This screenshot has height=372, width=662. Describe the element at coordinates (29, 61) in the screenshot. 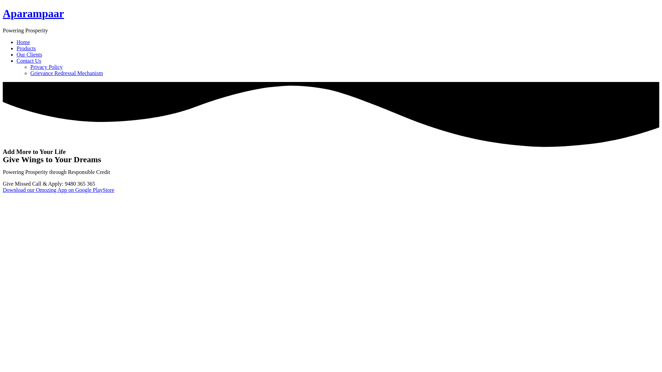

I see `Contact Us` at that location.